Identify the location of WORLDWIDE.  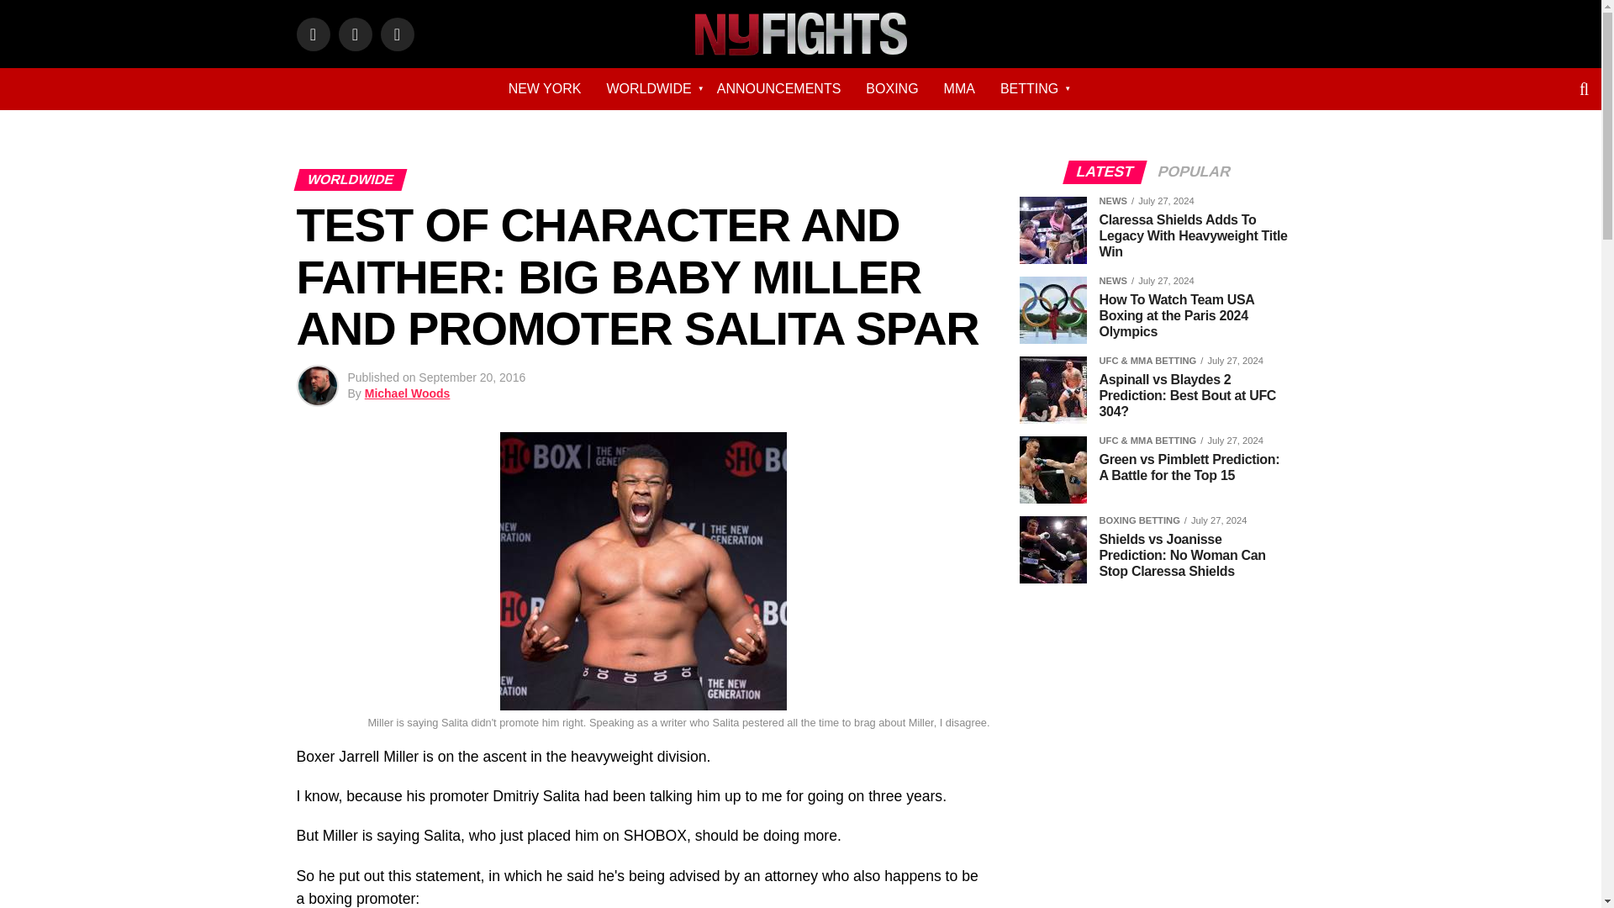
(649, 89).